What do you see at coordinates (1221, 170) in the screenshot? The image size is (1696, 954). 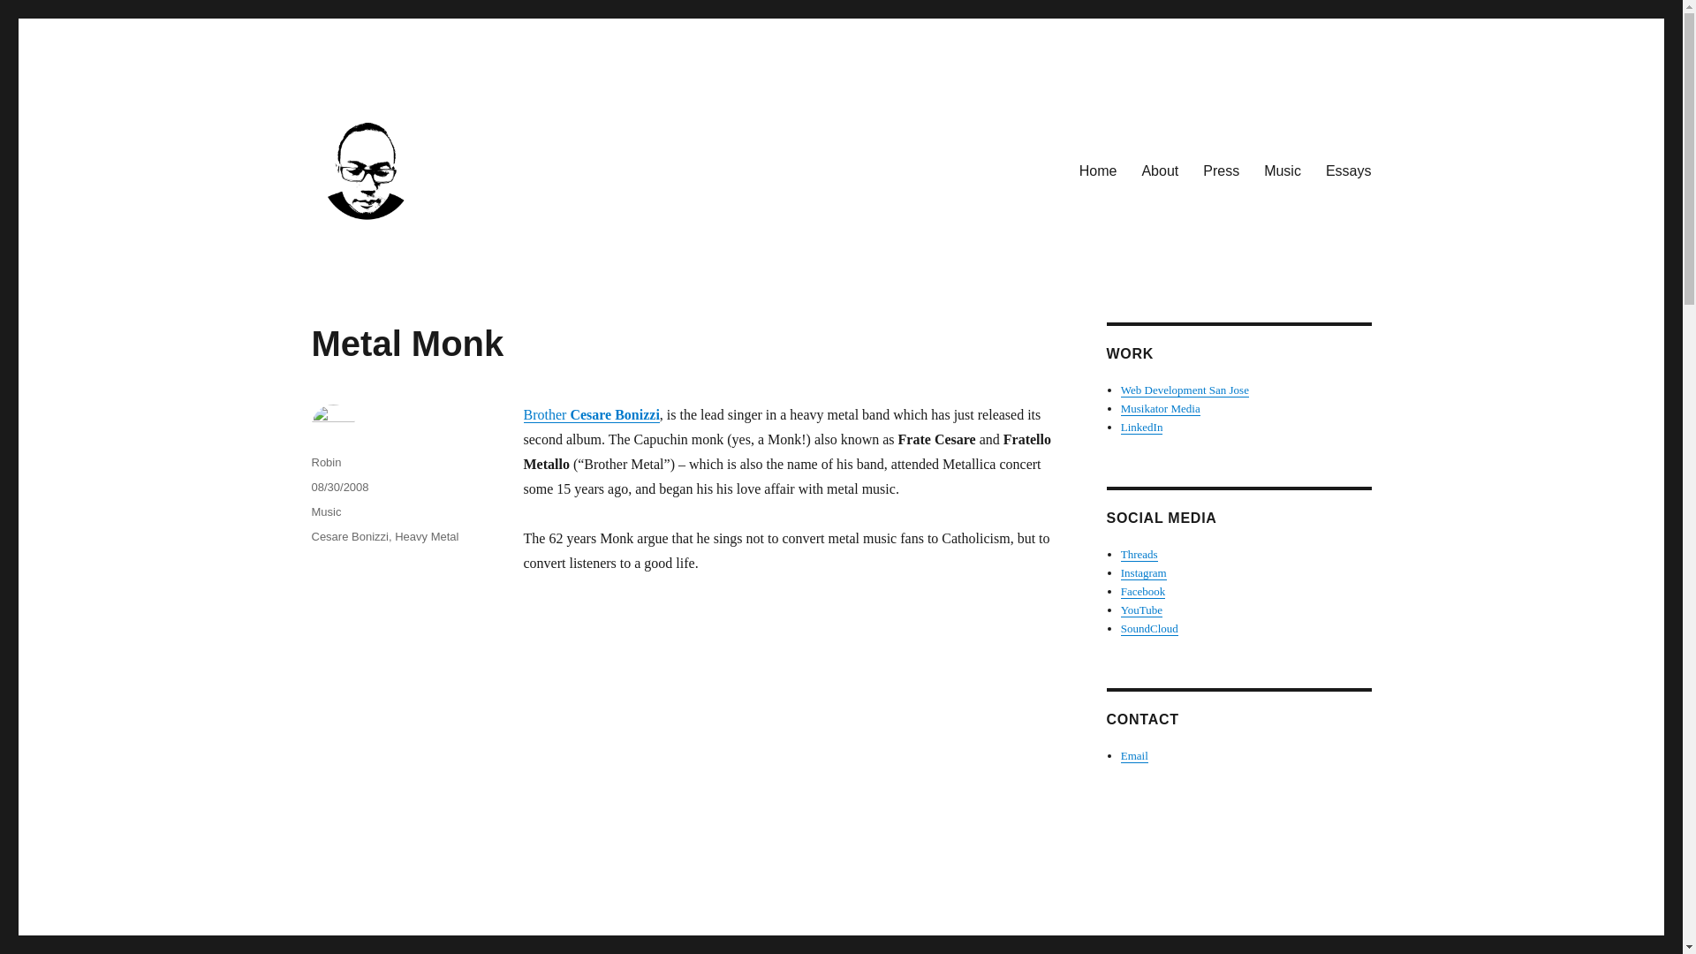 I see `Press` at bounding box center [1221, 170].